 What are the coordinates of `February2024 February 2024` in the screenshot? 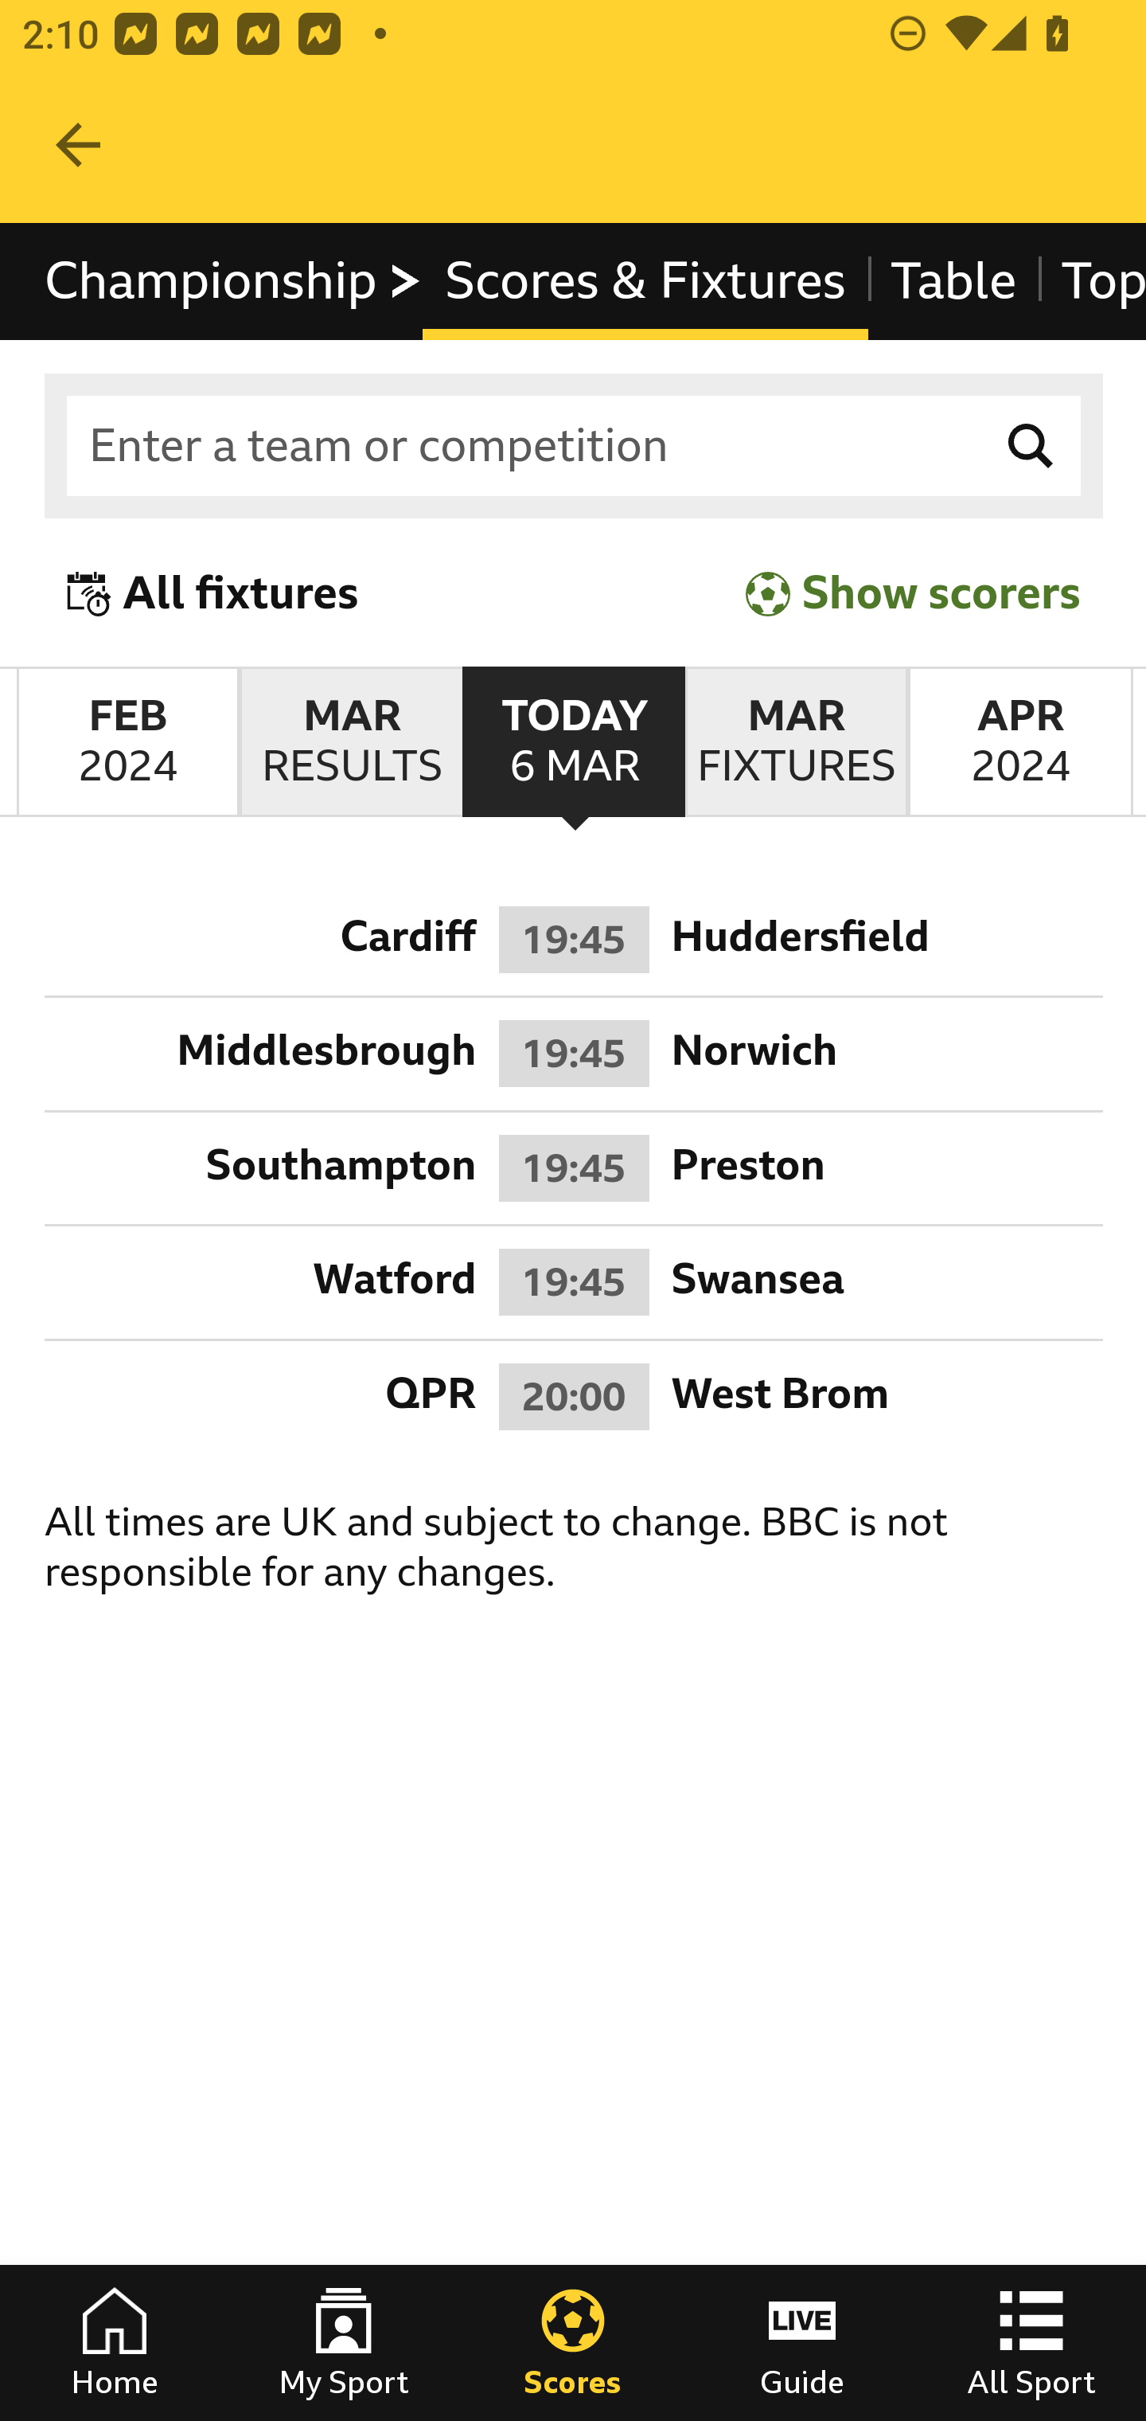 It's located at (127, 742).